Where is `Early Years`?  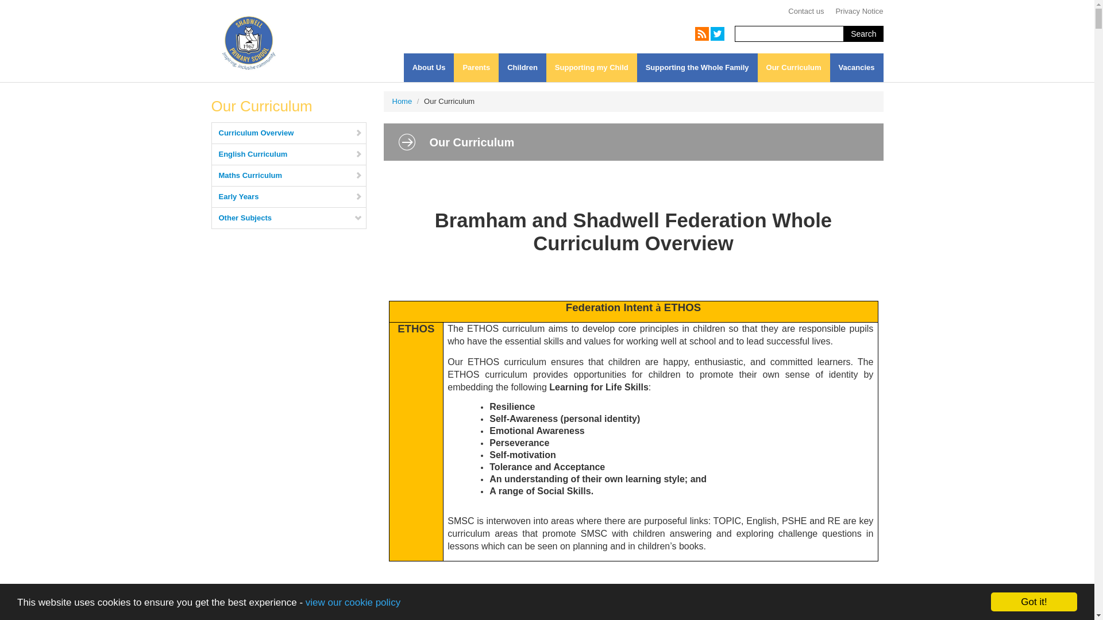
Early Years is located at coordinates (288, 196).